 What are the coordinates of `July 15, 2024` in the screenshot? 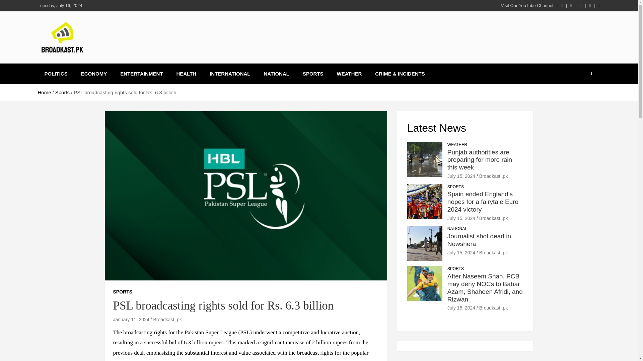 It's located at (461, 218).